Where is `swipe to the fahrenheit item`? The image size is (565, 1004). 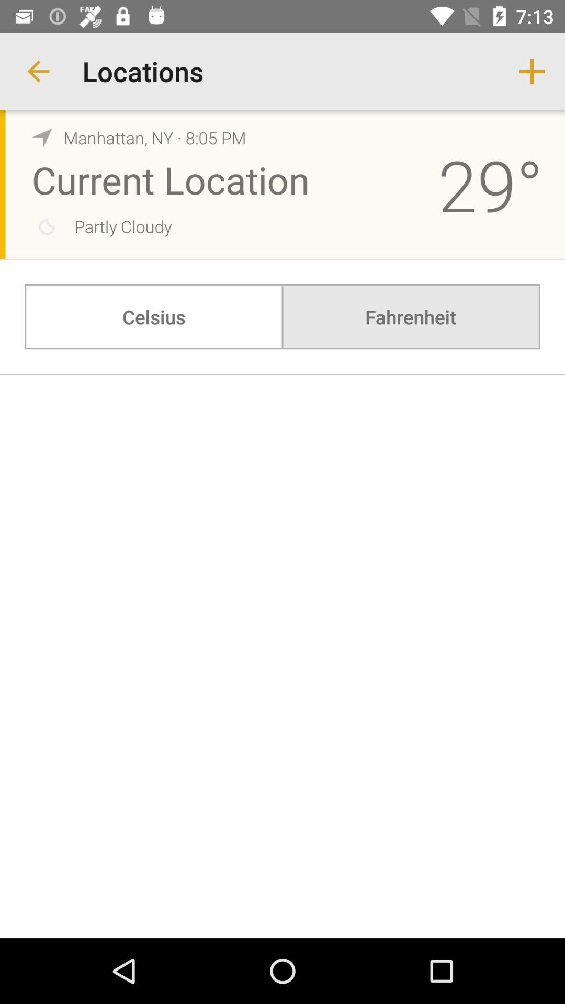
swipe to the fahrenheit item is located at coordinates (411, 317).